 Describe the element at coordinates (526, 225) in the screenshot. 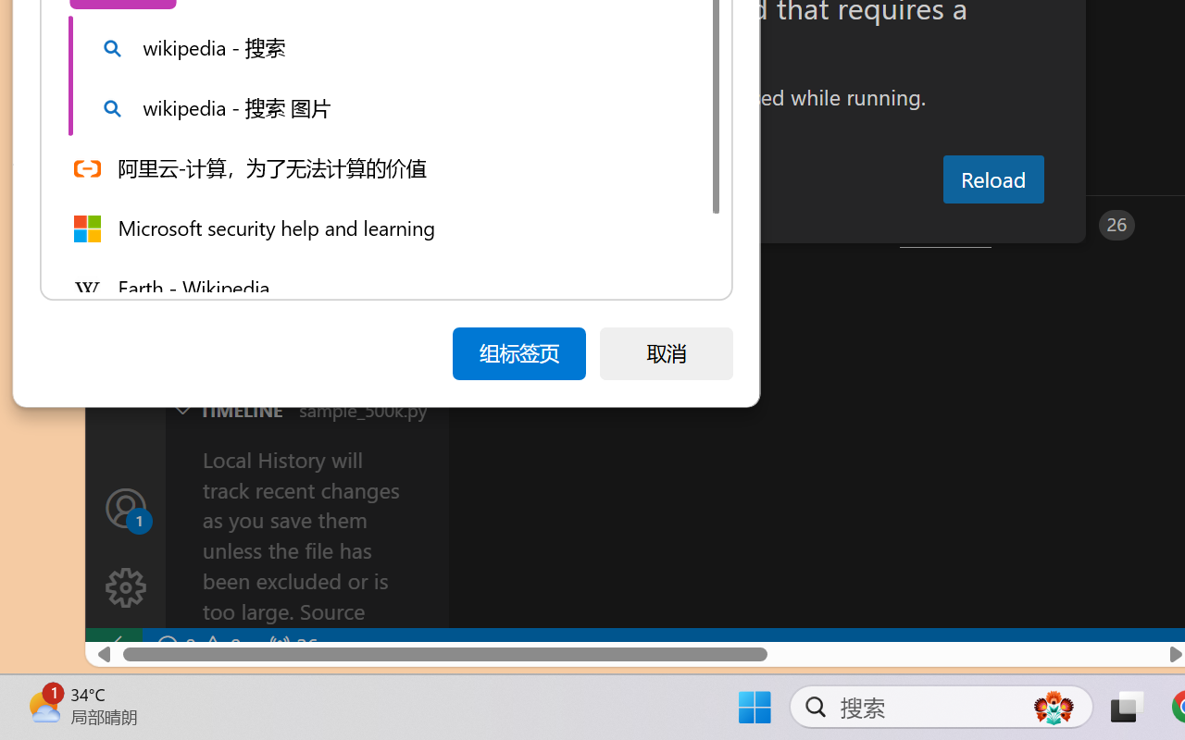

I see `Problems (Ctrl+Shift+M)` at that location.